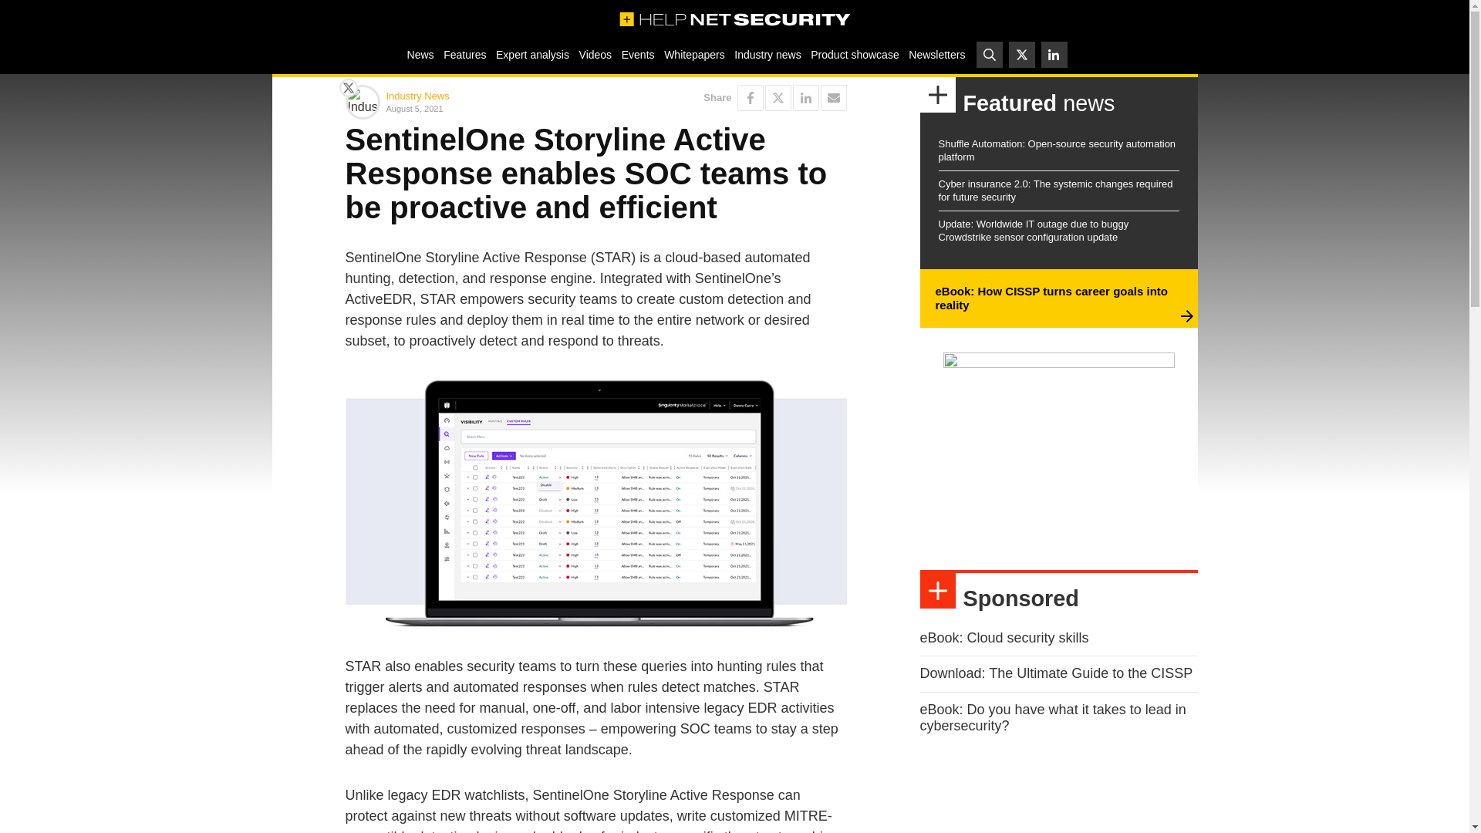 The width and height of the screenshot is (1481, 833). I want to click on eBook: Cloud security skills, so click(1004, 637).